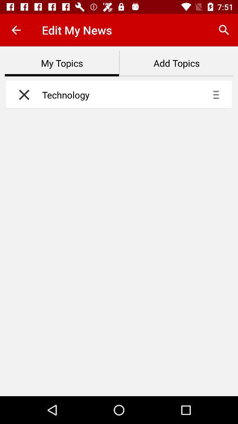 The height and width of the screenshot is (424, 238). I want to click on open add topics item, so click(176, 64).